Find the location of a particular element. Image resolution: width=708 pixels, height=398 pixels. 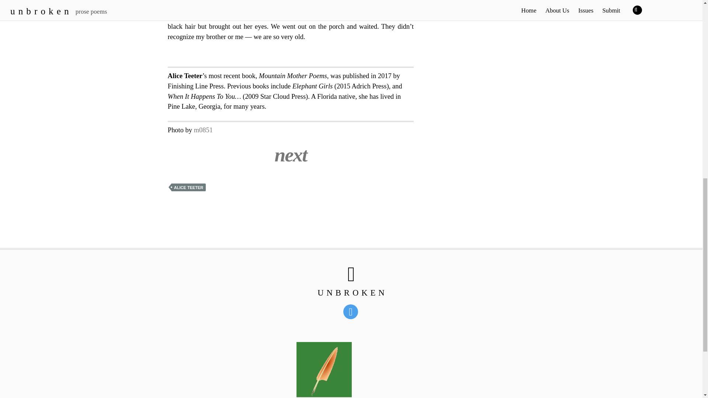

next is located at coordinates (291, 155).